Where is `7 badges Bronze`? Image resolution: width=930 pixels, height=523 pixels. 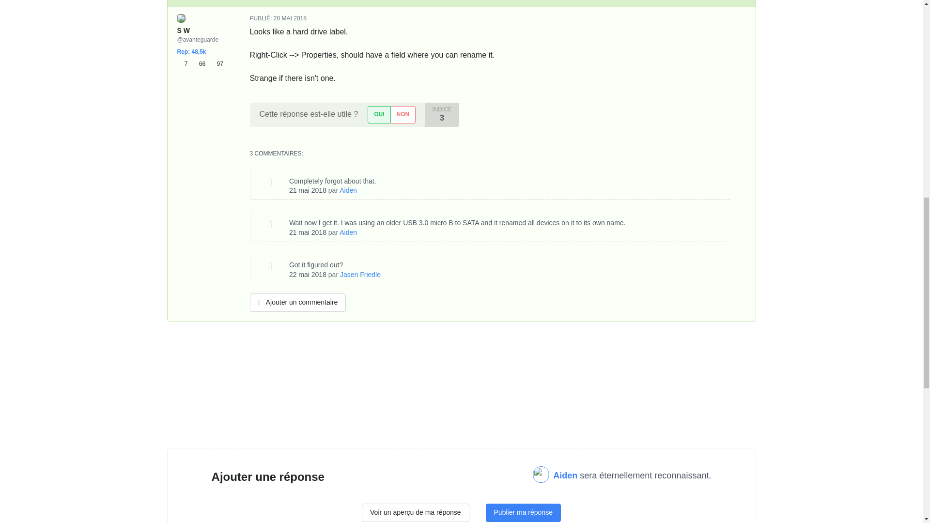
7 badges Bronze is located at coordinates (184, 64).